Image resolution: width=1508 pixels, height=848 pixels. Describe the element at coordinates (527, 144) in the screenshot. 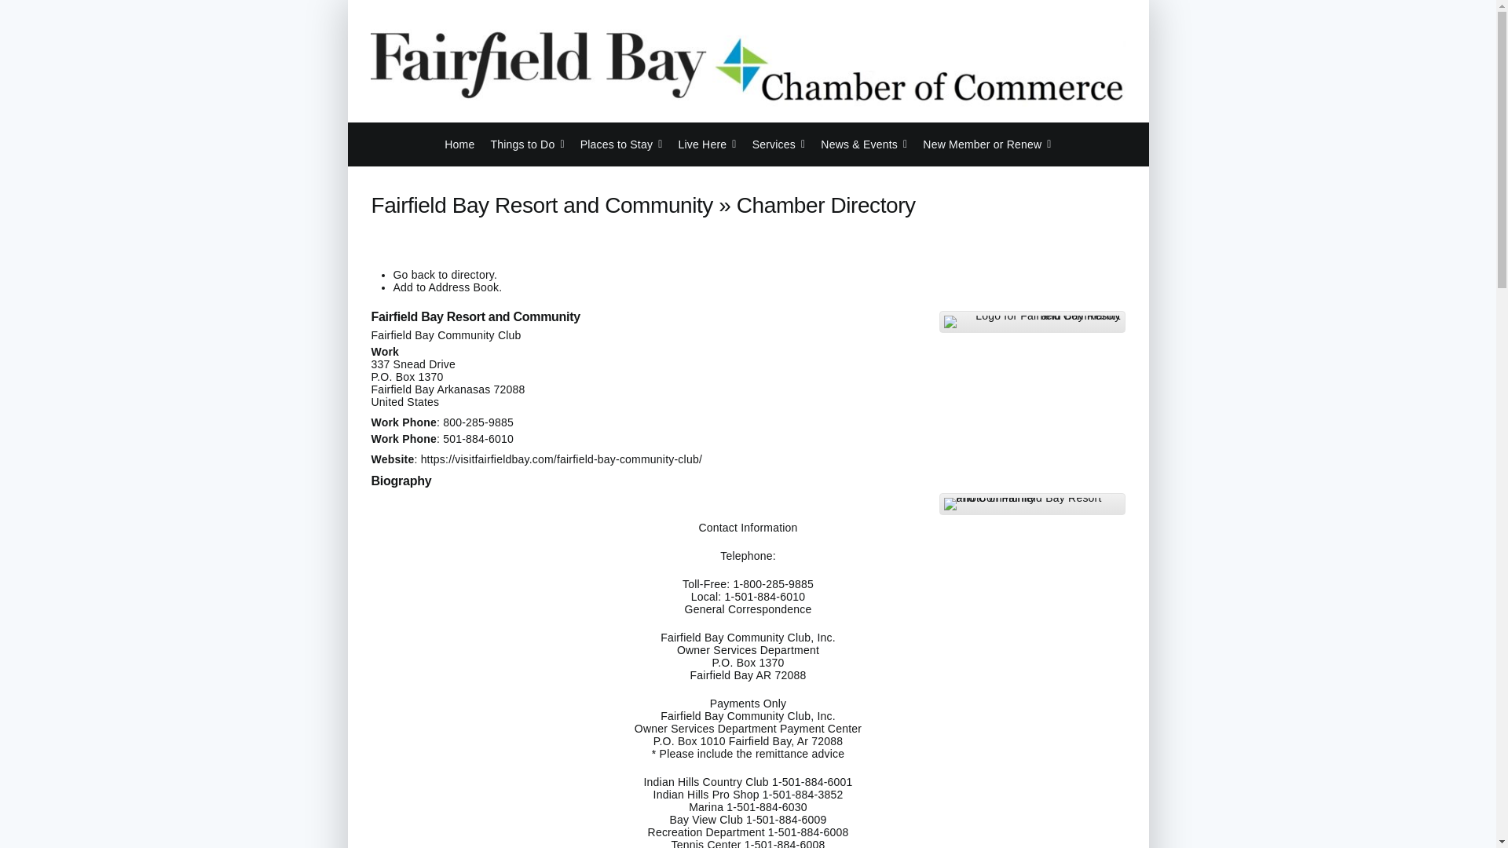

I see `Things to Do` at that location.